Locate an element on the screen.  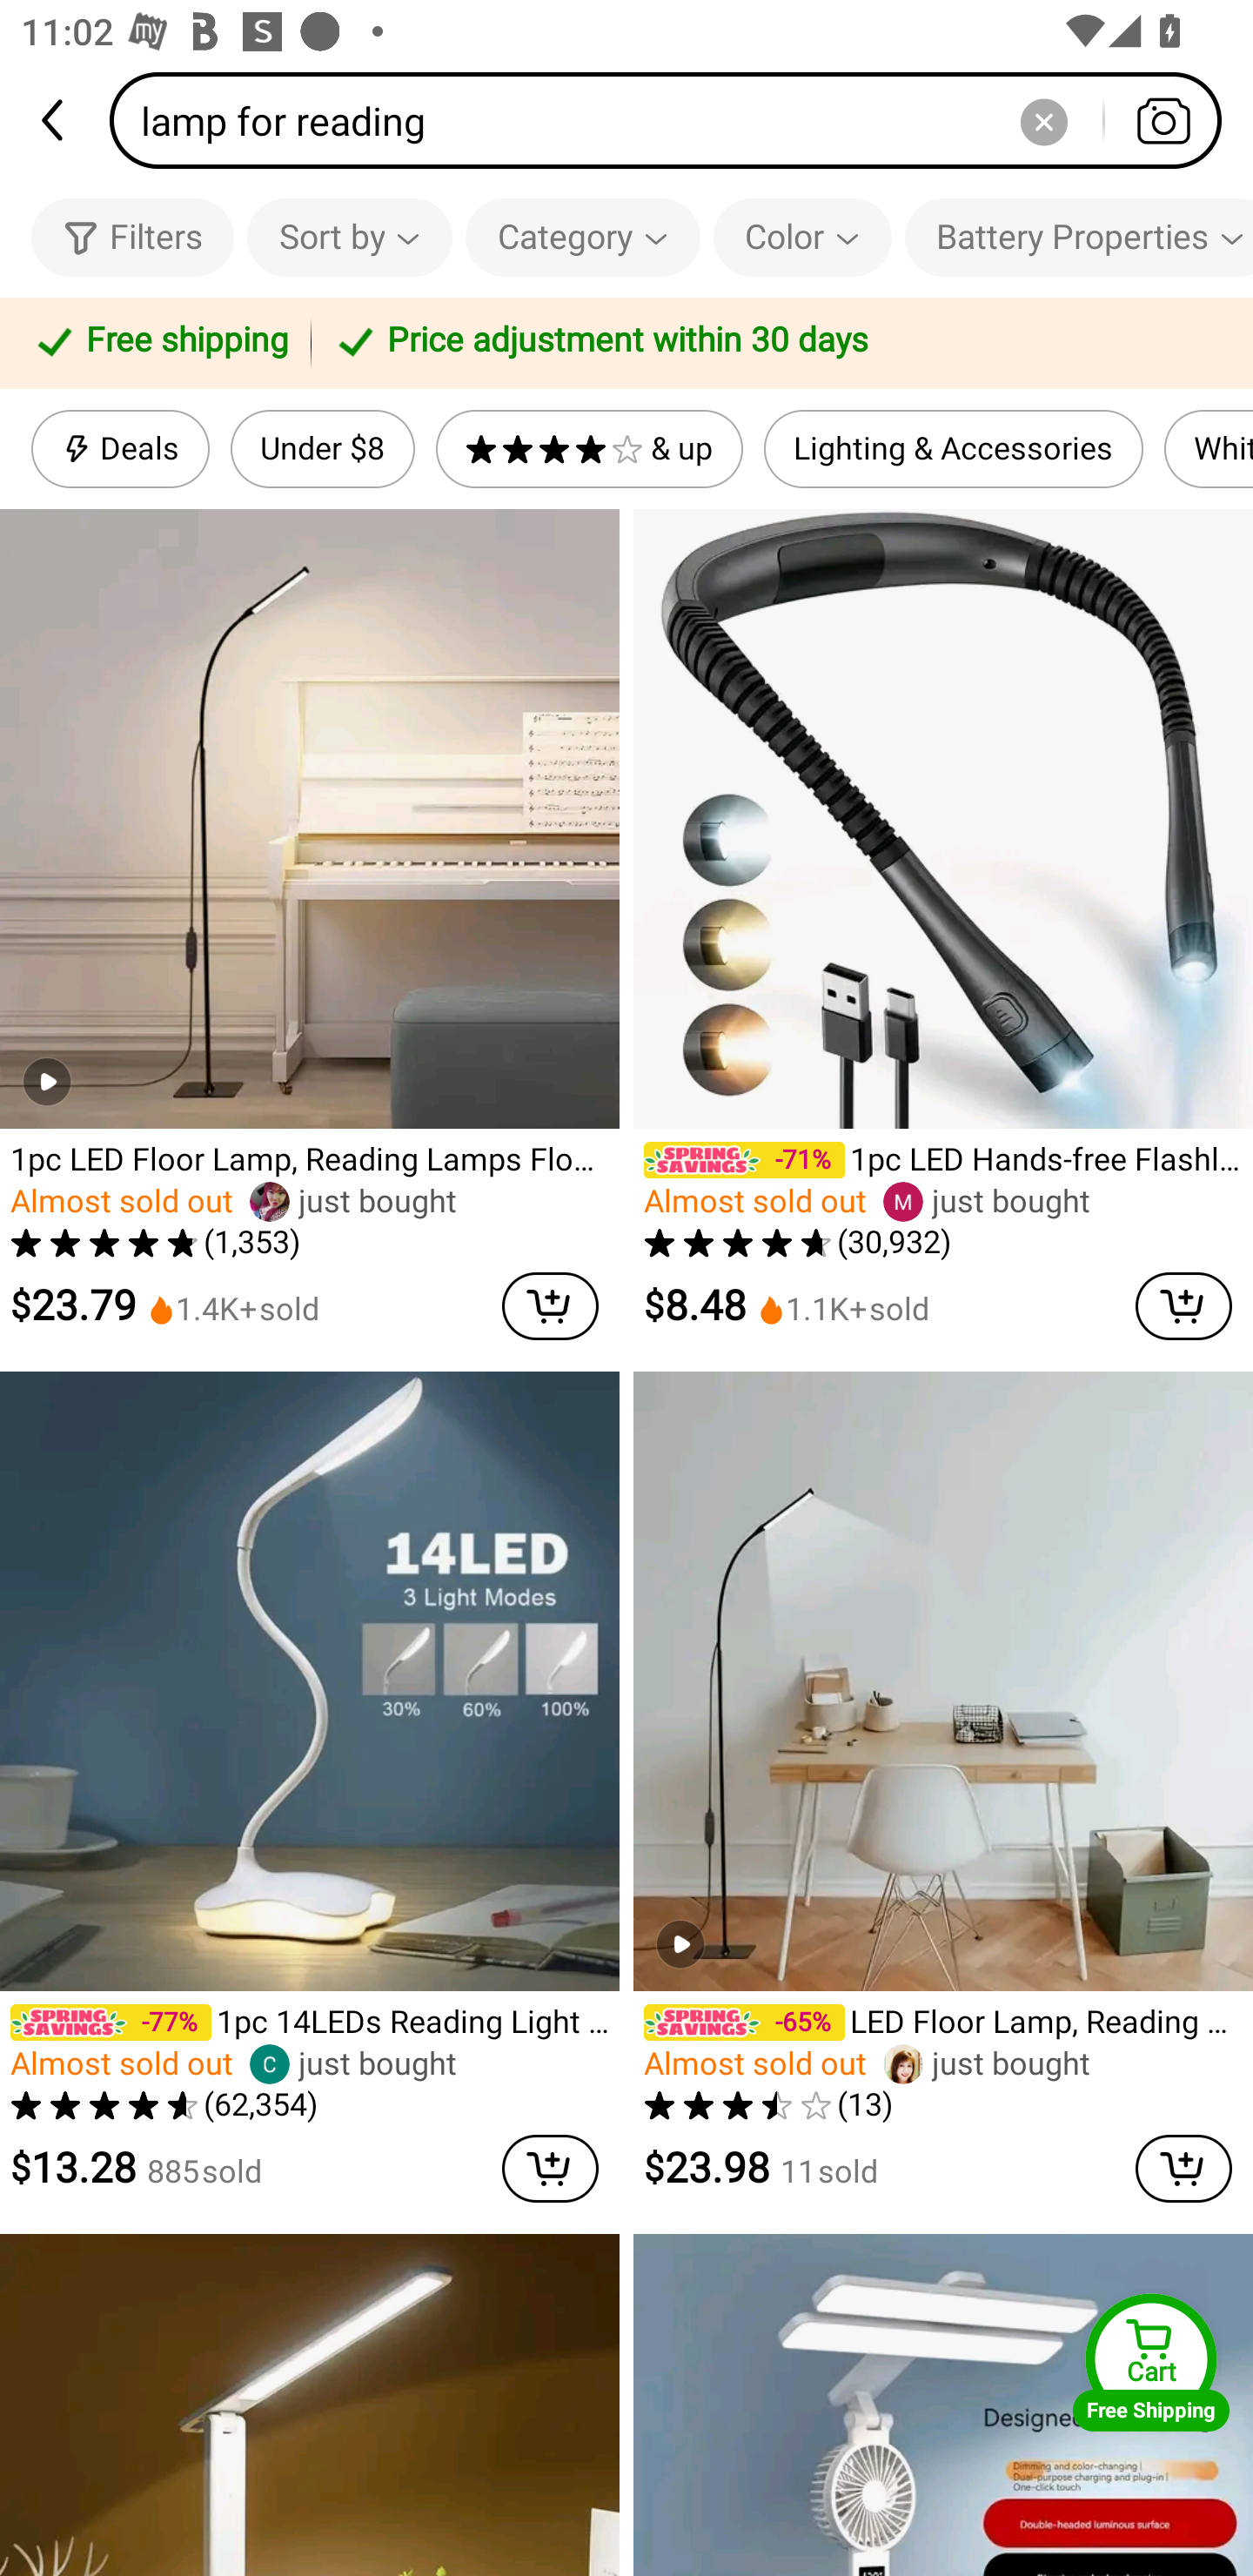
Battery Properties is located at coordinates (1079, 237).